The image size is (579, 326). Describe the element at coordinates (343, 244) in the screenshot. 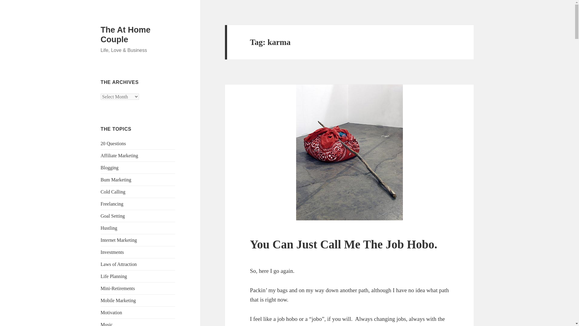

I see `You Can Just Call Me The Job Hobo.` at that location.